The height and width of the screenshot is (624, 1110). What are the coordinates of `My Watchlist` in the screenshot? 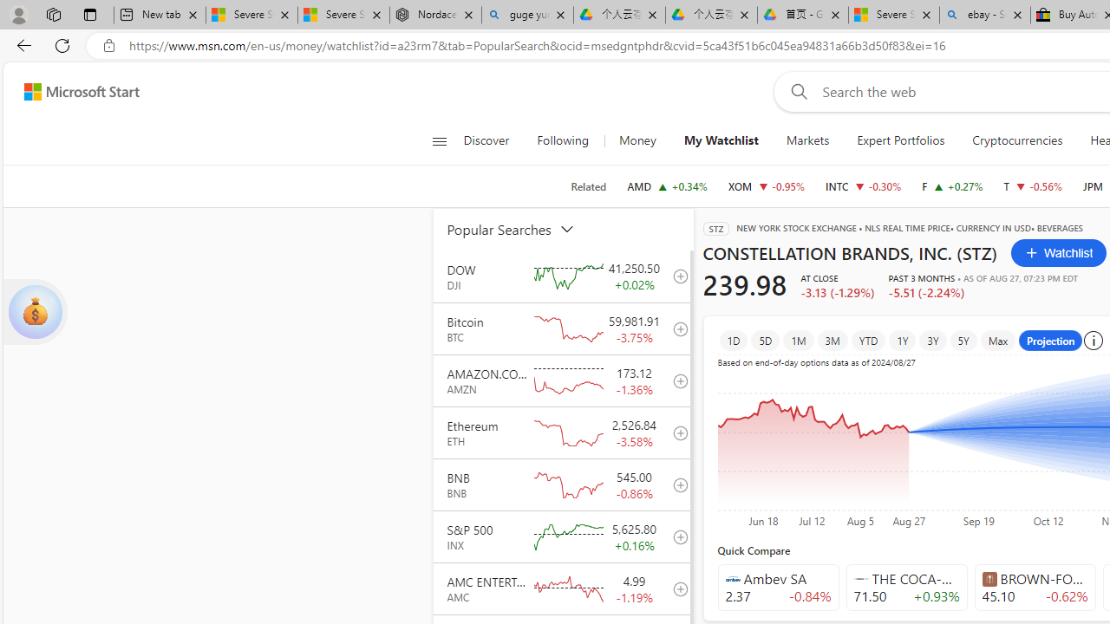 It's located at (720, 140).